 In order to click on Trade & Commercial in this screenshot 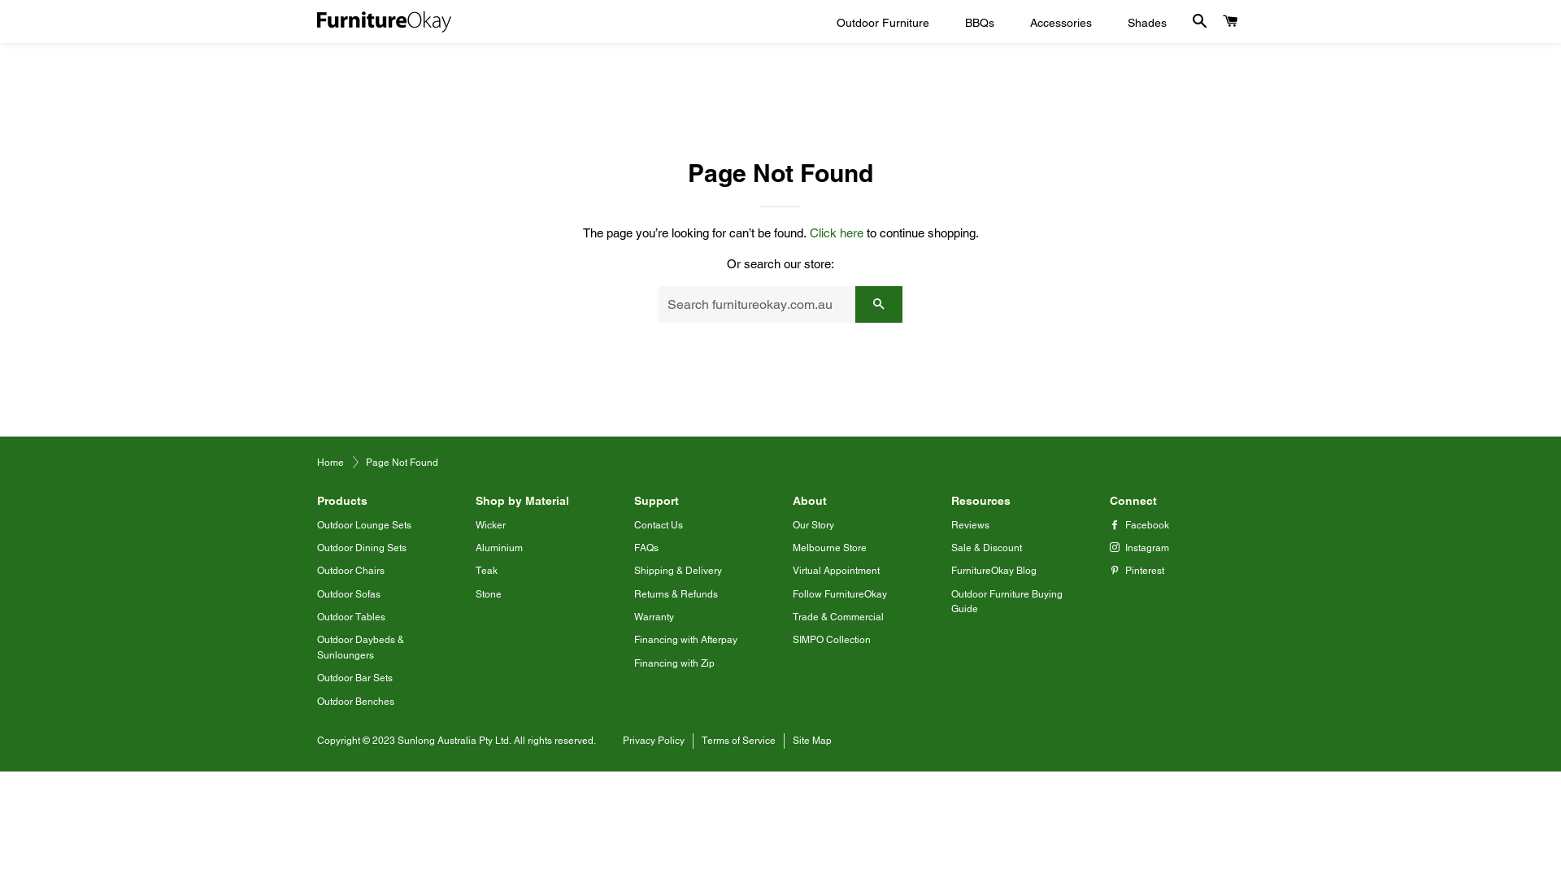, I will do `click(838, 617)`.